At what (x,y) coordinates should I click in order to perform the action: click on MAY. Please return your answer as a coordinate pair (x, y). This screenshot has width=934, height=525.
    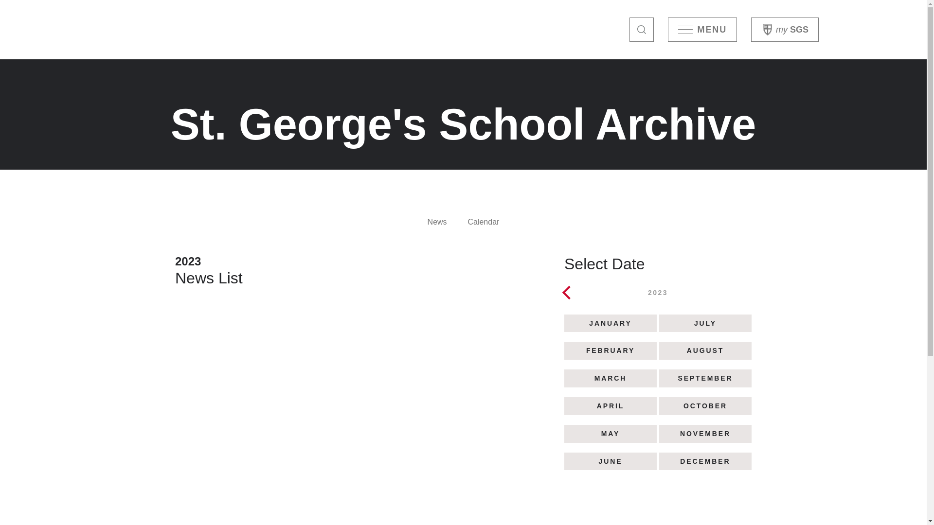
    Looking at the image, I should click on (611, 434).